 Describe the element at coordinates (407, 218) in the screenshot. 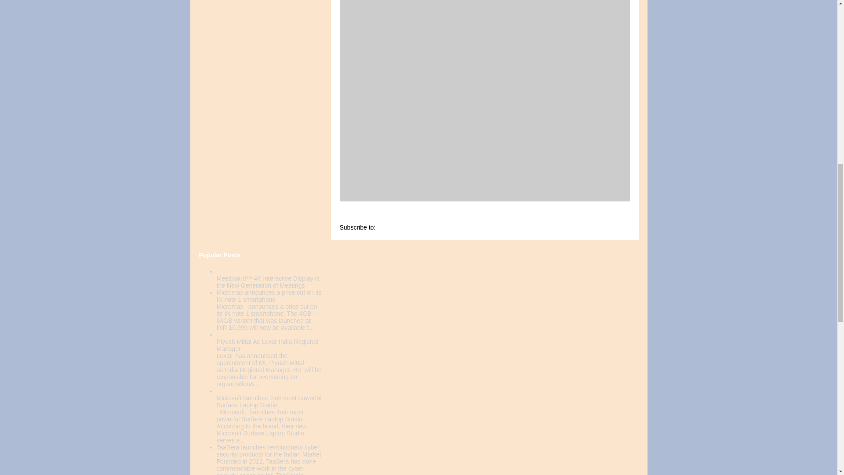

I see `Older Post` at that location.